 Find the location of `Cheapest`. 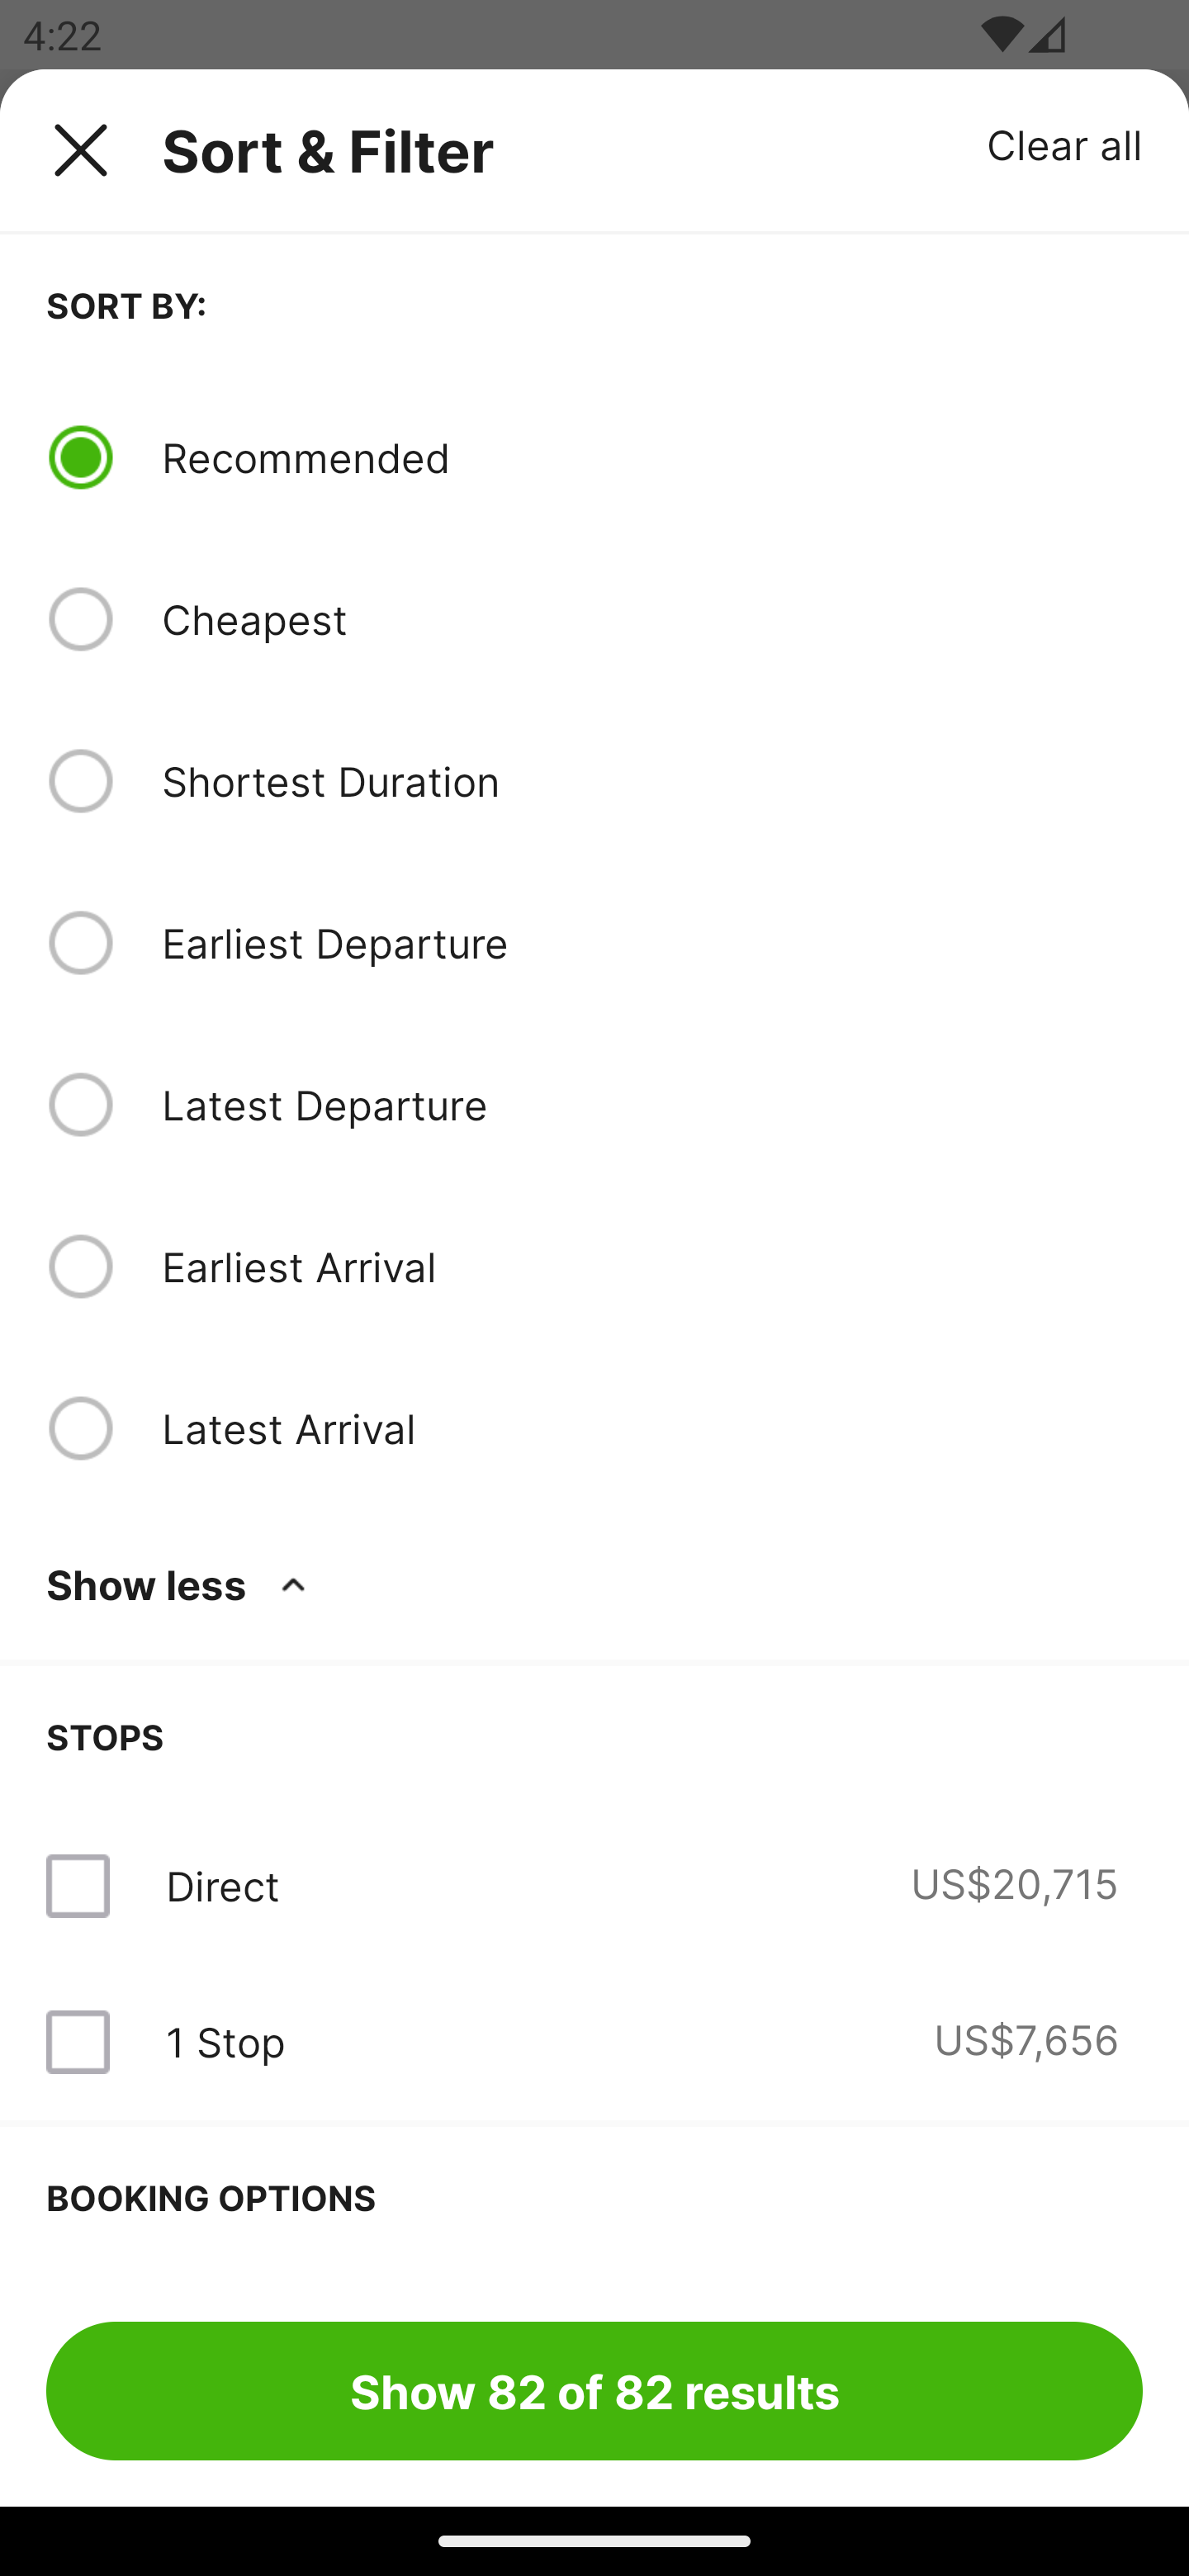

Cheapest is located at coordinates (651, 619).